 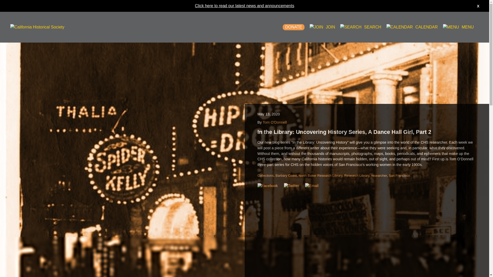 I want to click on Email, so click(x=312, y=186).